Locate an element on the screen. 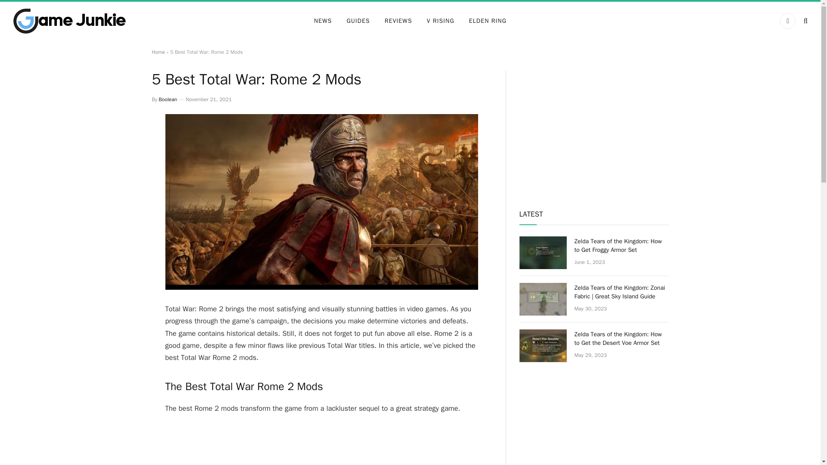 This screenshot has height=465, width=827. GUIDES is located at coordinates (358, 21).